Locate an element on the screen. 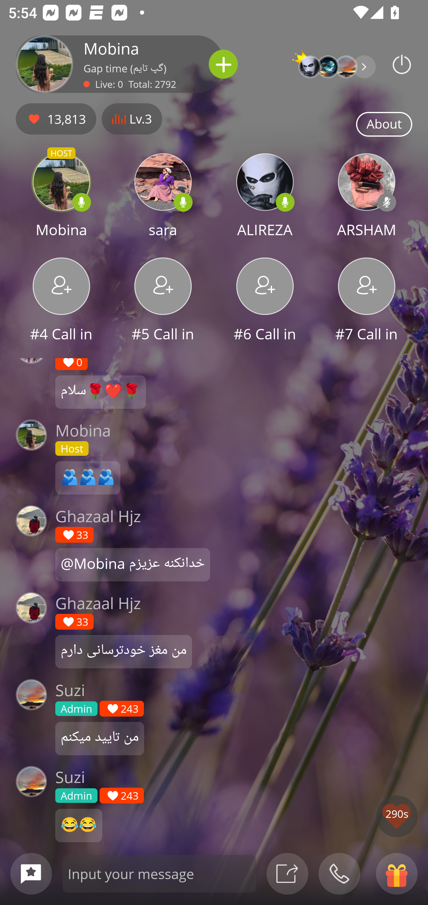 This screenshot has height=905, width=428. Podbean is located at coordinates (402, 64).